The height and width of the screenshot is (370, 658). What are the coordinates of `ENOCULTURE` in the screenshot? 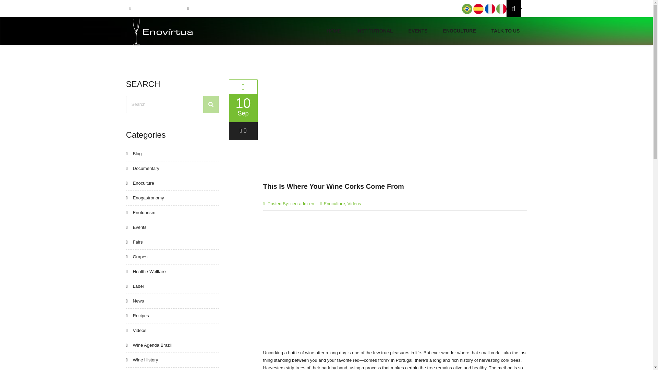 It's located at (459, 31).